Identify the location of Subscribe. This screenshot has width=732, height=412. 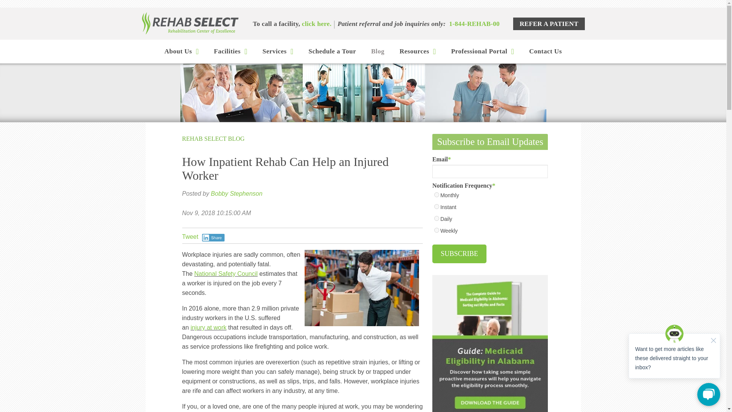
(459, 254).